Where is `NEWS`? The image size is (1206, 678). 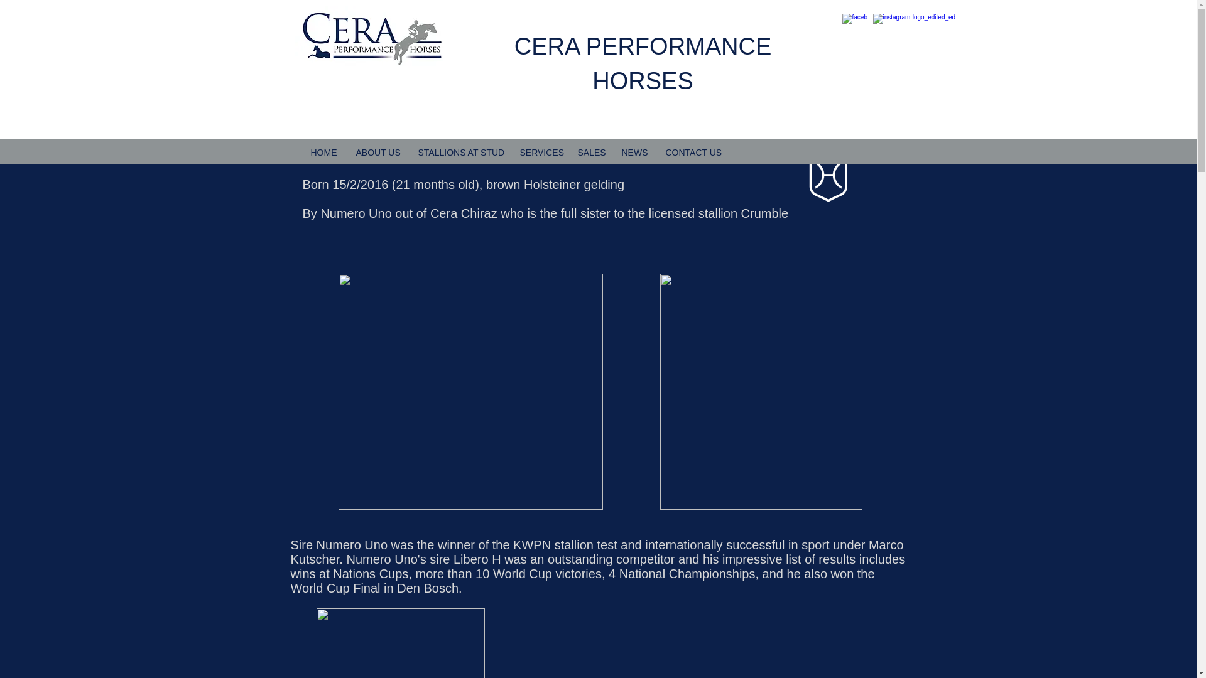 NEWS is located at coordinates (633, 152).